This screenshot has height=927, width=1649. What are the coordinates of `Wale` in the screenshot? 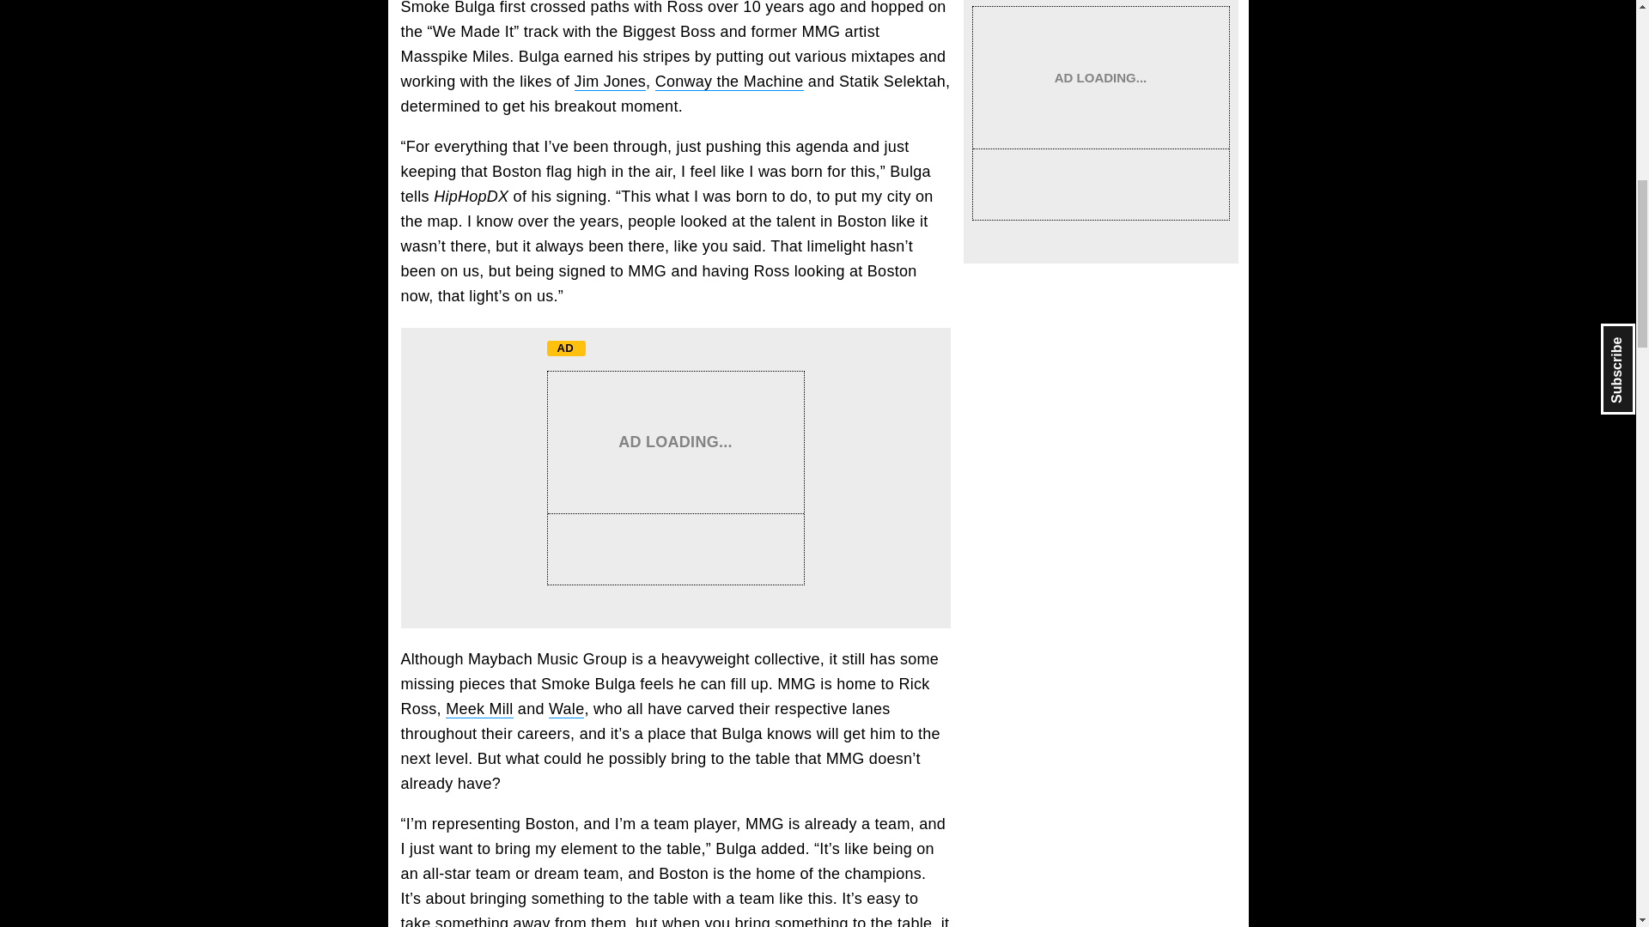 It's located at (566, 709).